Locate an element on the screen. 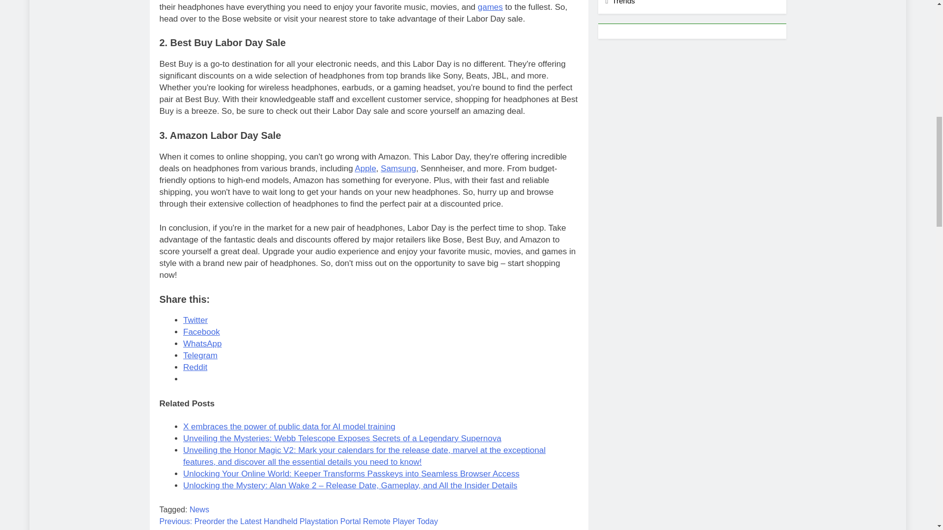 This screenshot has width=943, height=530. Twitter is located at coordinates (195, 320).